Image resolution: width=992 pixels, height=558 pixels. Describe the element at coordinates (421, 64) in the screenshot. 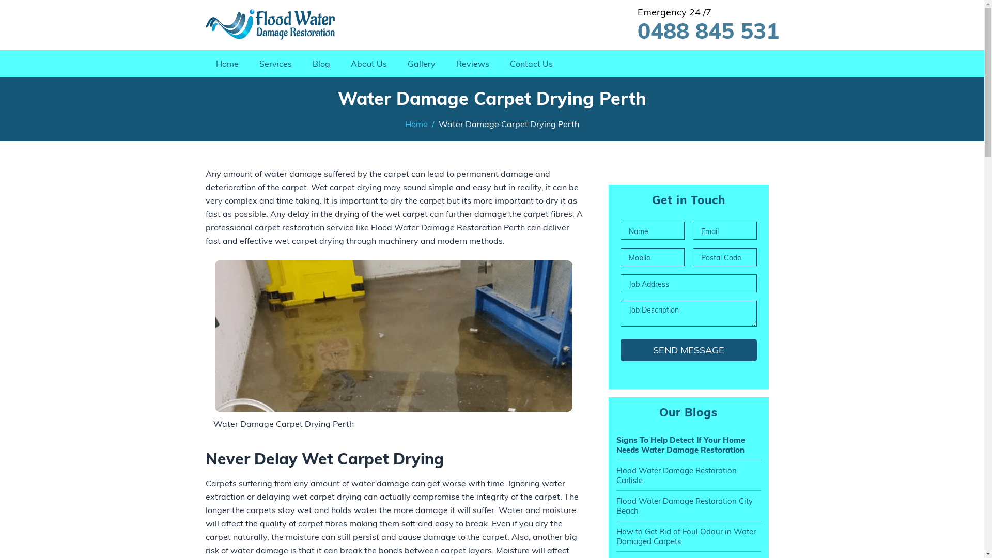

I see `Gallery` at that location.